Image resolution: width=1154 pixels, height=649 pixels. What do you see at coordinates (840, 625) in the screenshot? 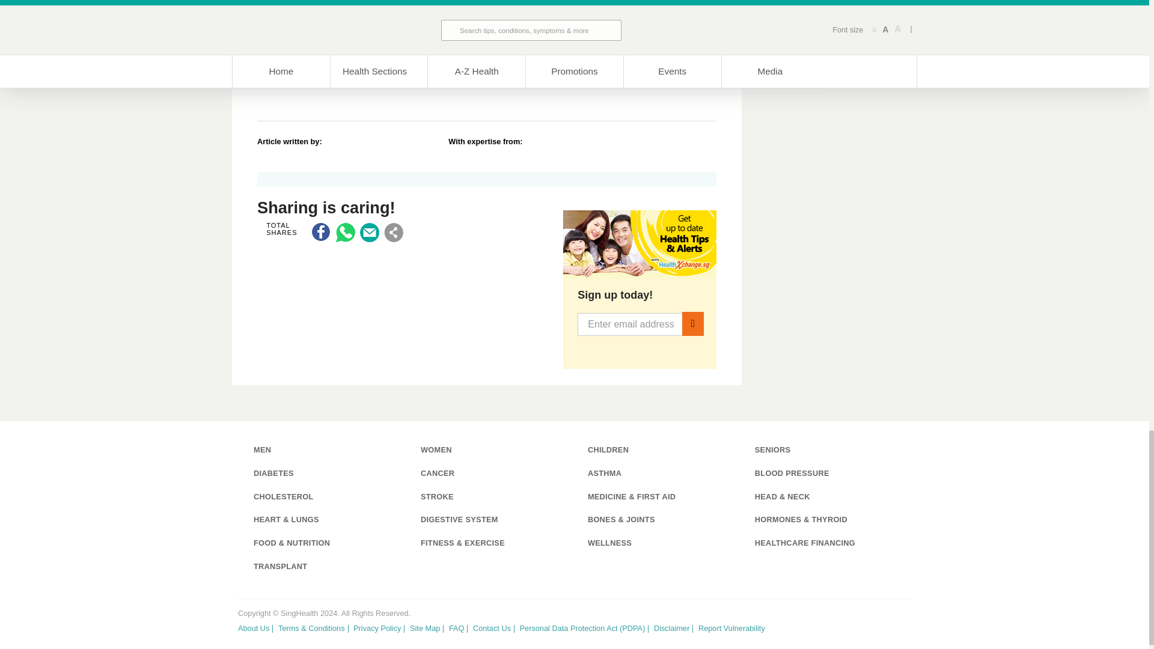
I see `Follow us on Twitter!` at bounding box center [840, 625].